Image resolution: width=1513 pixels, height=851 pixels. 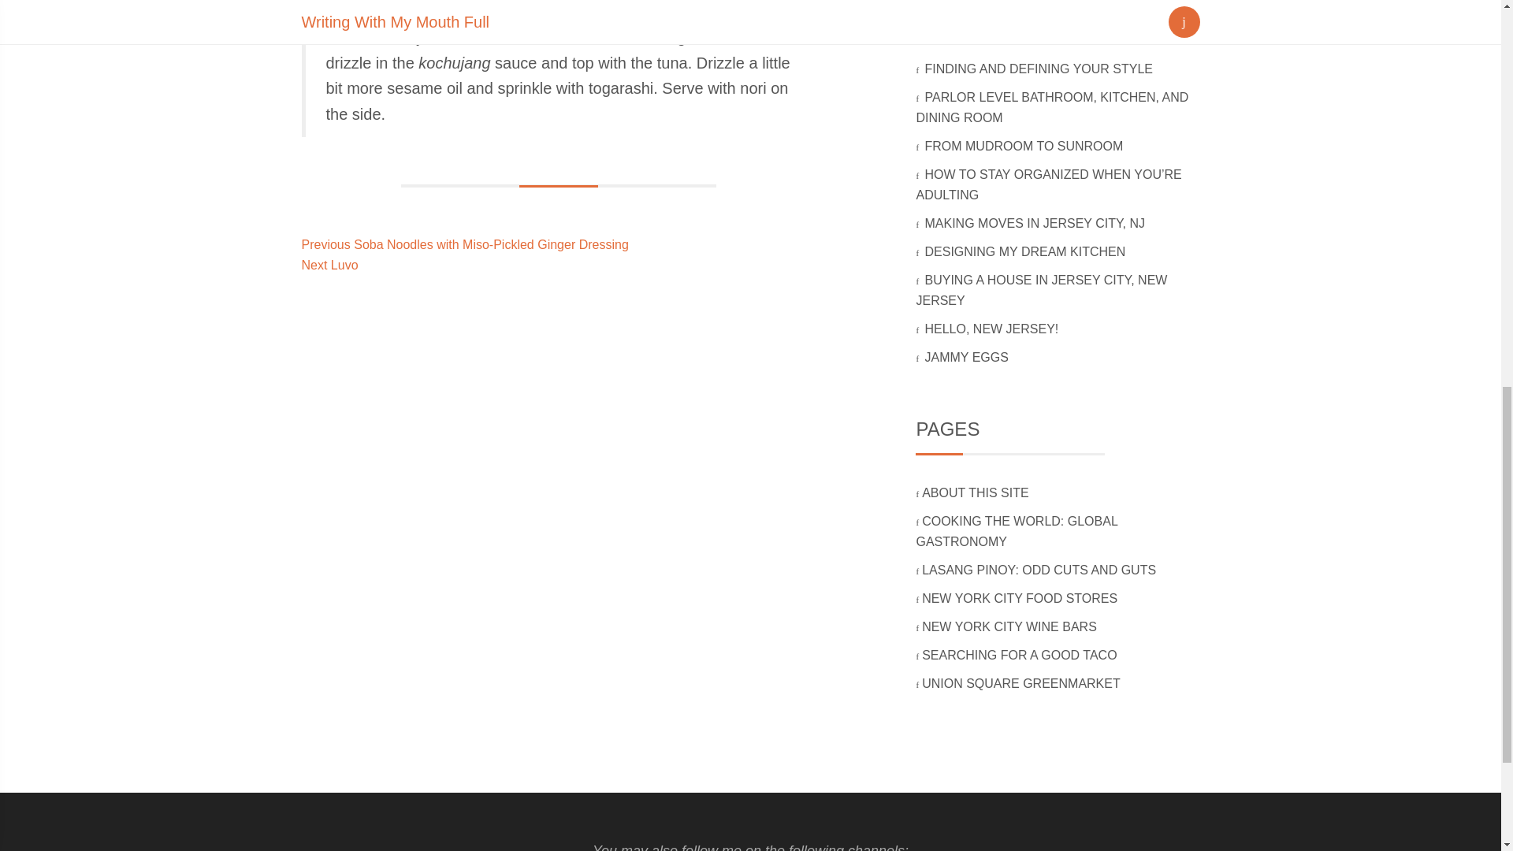 What do you see at coordinates (1039, 30) in the screenshot?
I see `BUYING A HOUSE IN JERSEY CITY, NEW JERSEY` at bounding box center [1039, 30].